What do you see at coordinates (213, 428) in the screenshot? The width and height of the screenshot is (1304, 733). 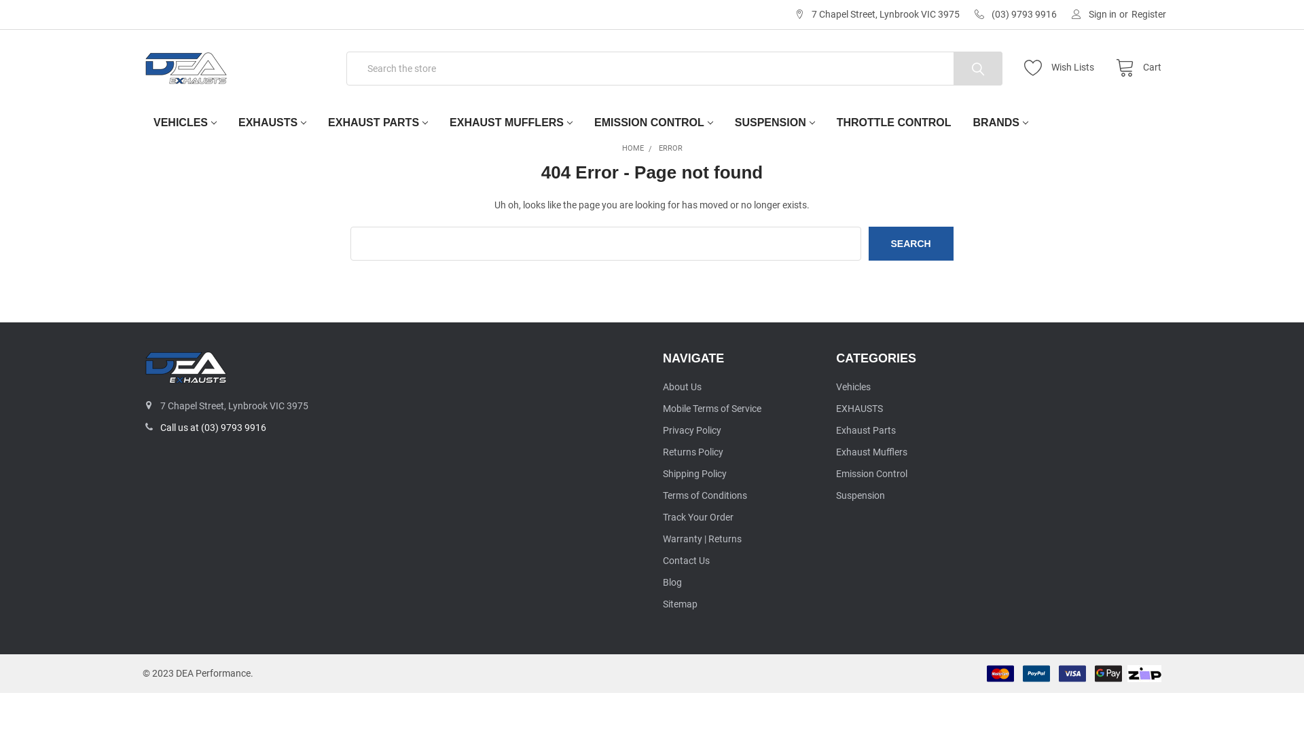 I see `Call us at (03) 9793 9916` at bounding box center [213, 428].